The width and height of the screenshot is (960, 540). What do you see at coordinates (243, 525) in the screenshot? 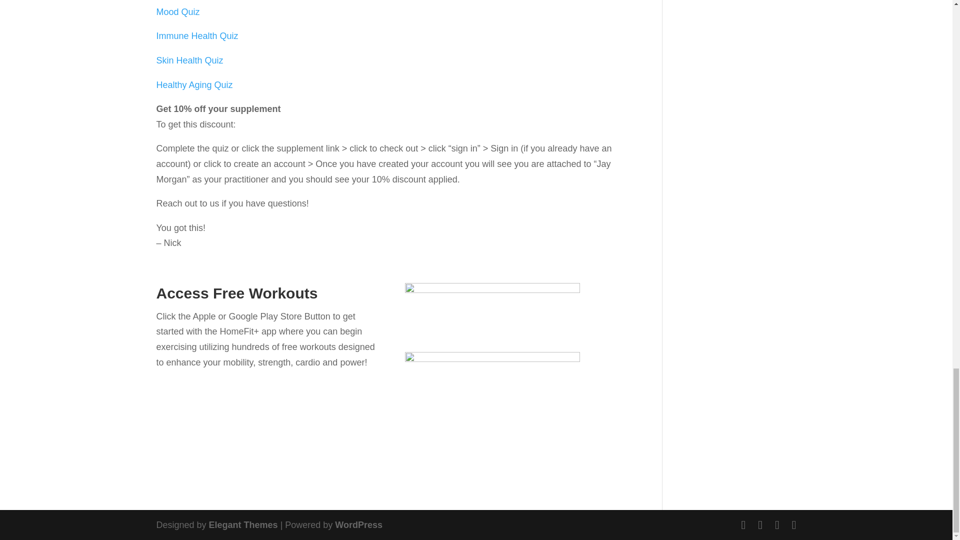
I see `Premium WordPress Themes` at bounding box center [243, 525].